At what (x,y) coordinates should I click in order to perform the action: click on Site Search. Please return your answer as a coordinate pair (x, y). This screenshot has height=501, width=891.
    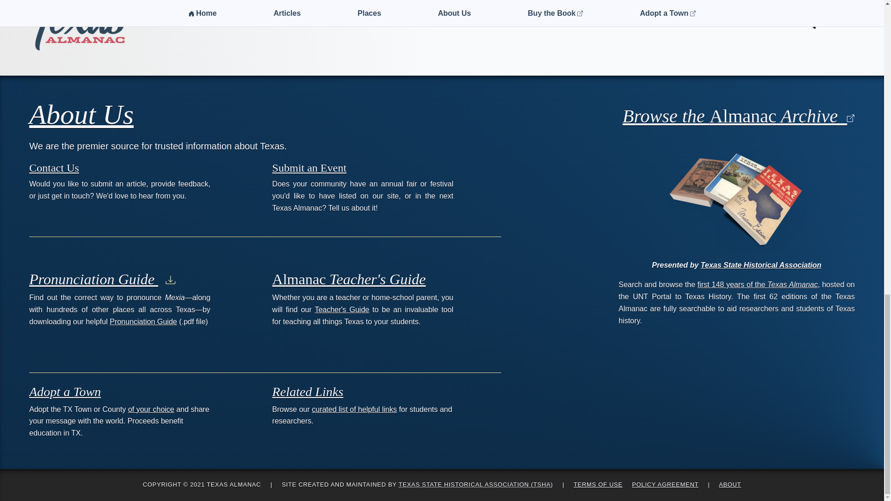
    Looking at the image, I should click on (828, 19).